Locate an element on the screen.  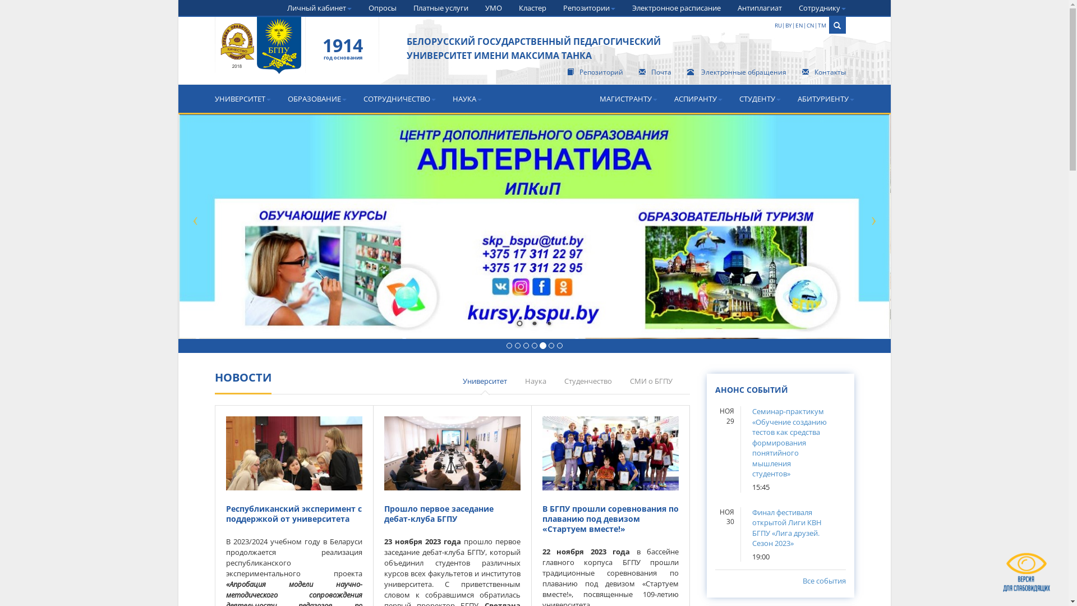
CN is located at coordinates (811, 25).